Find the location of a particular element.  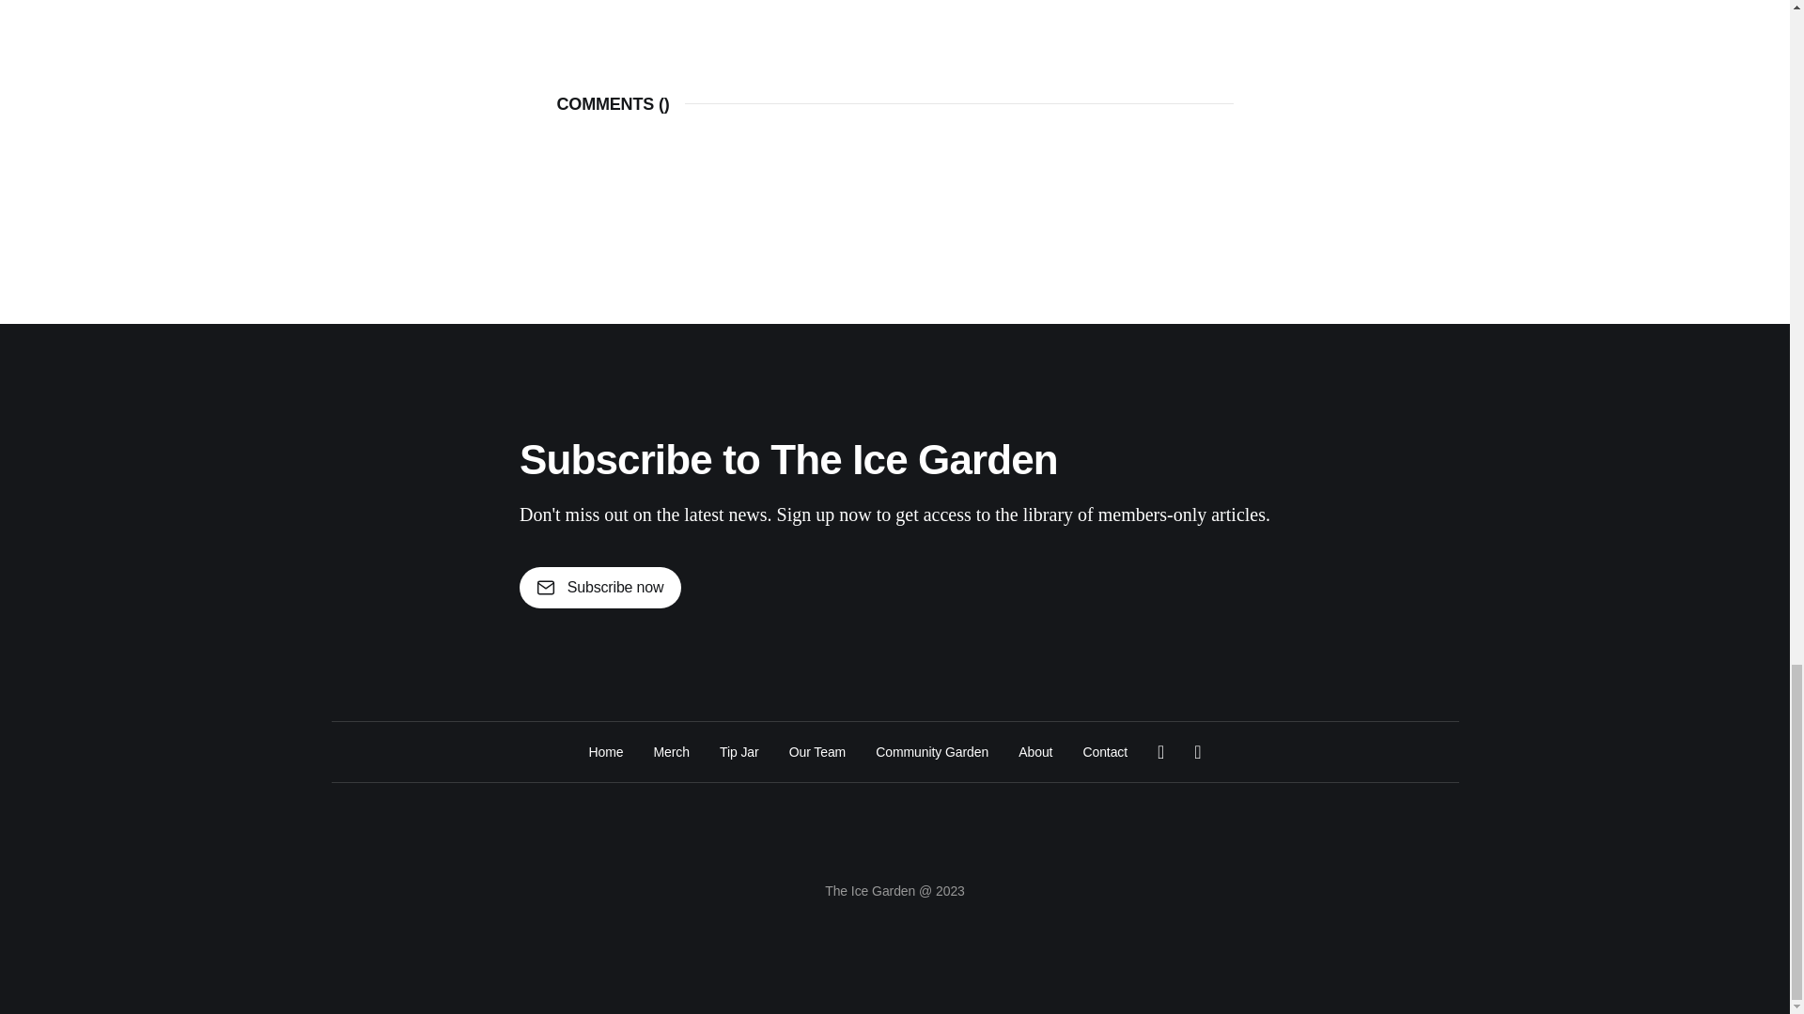

Tip Jar is located at coordinates (739, 751).